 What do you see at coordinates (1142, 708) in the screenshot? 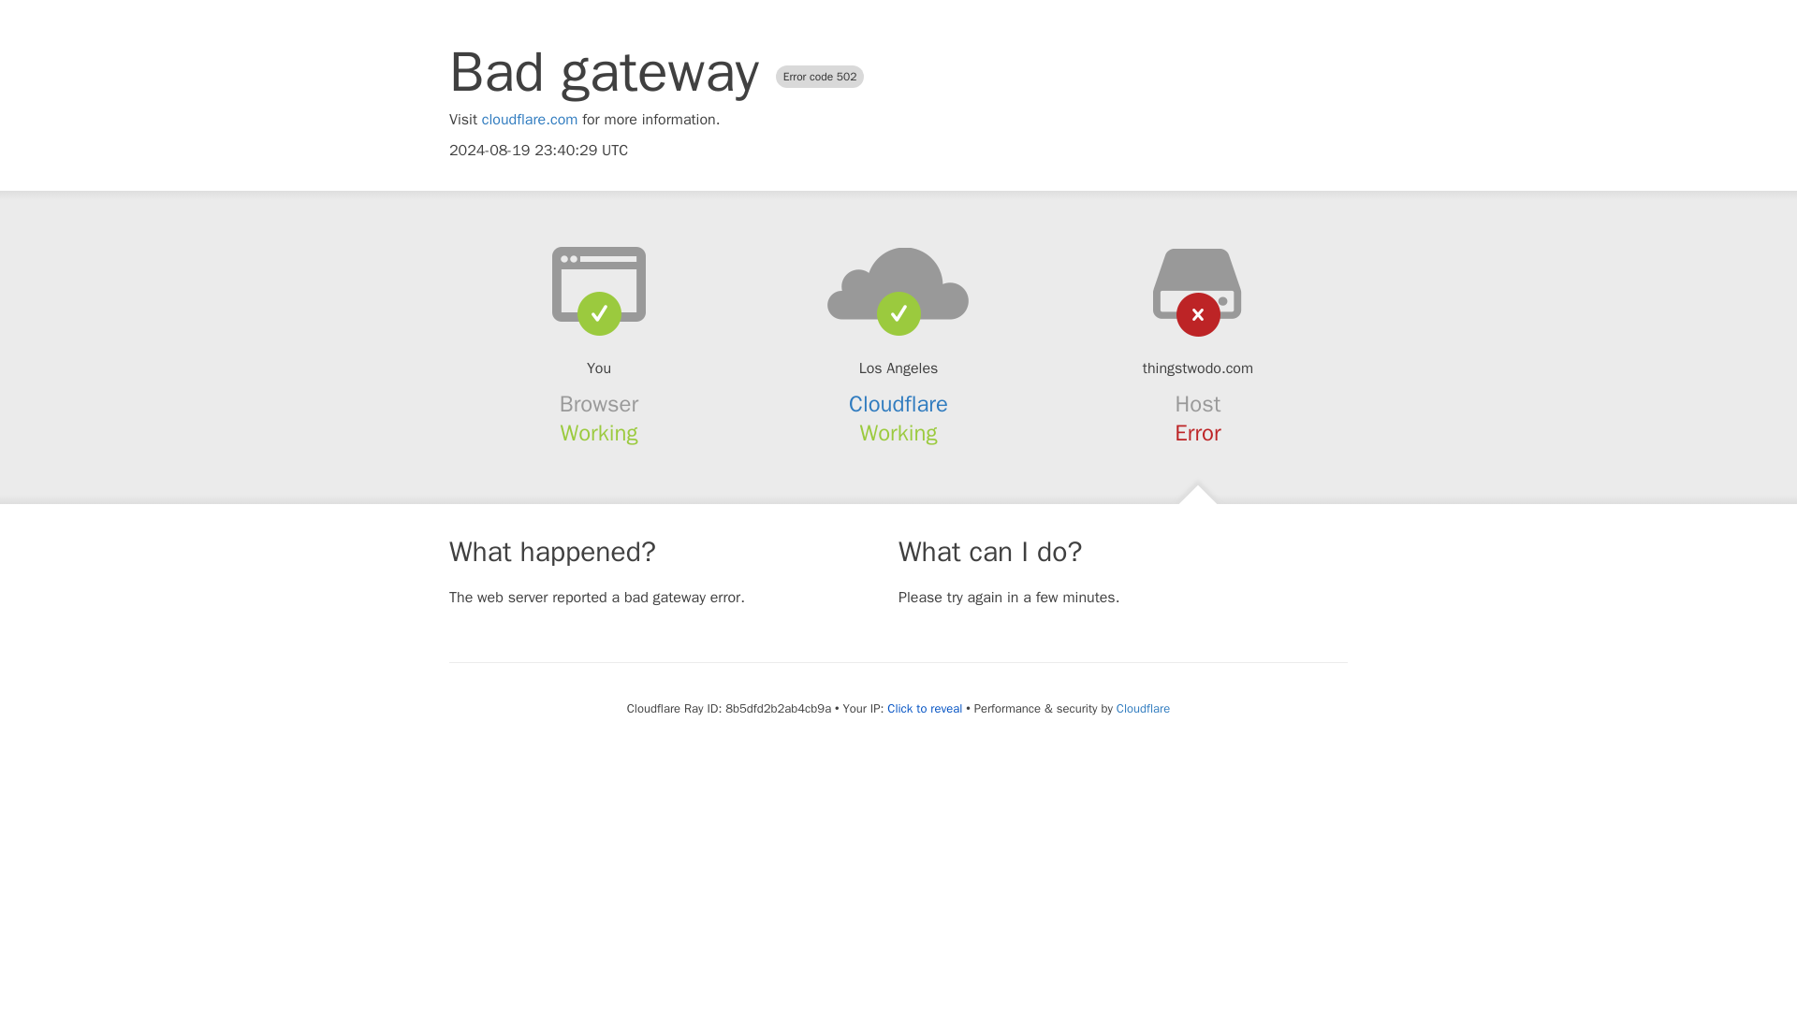
I see `Cloudflare` at bounding box center [1142, 708].